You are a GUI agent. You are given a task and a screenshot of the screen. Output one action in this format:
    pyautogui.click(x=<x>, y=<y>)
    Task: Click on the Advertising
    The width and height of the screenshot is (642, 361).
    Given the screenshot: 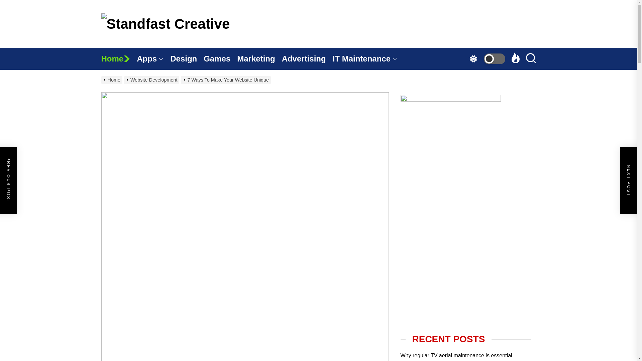 What is the action you would take?
    pyautogui.click(x=307, y=59)
    